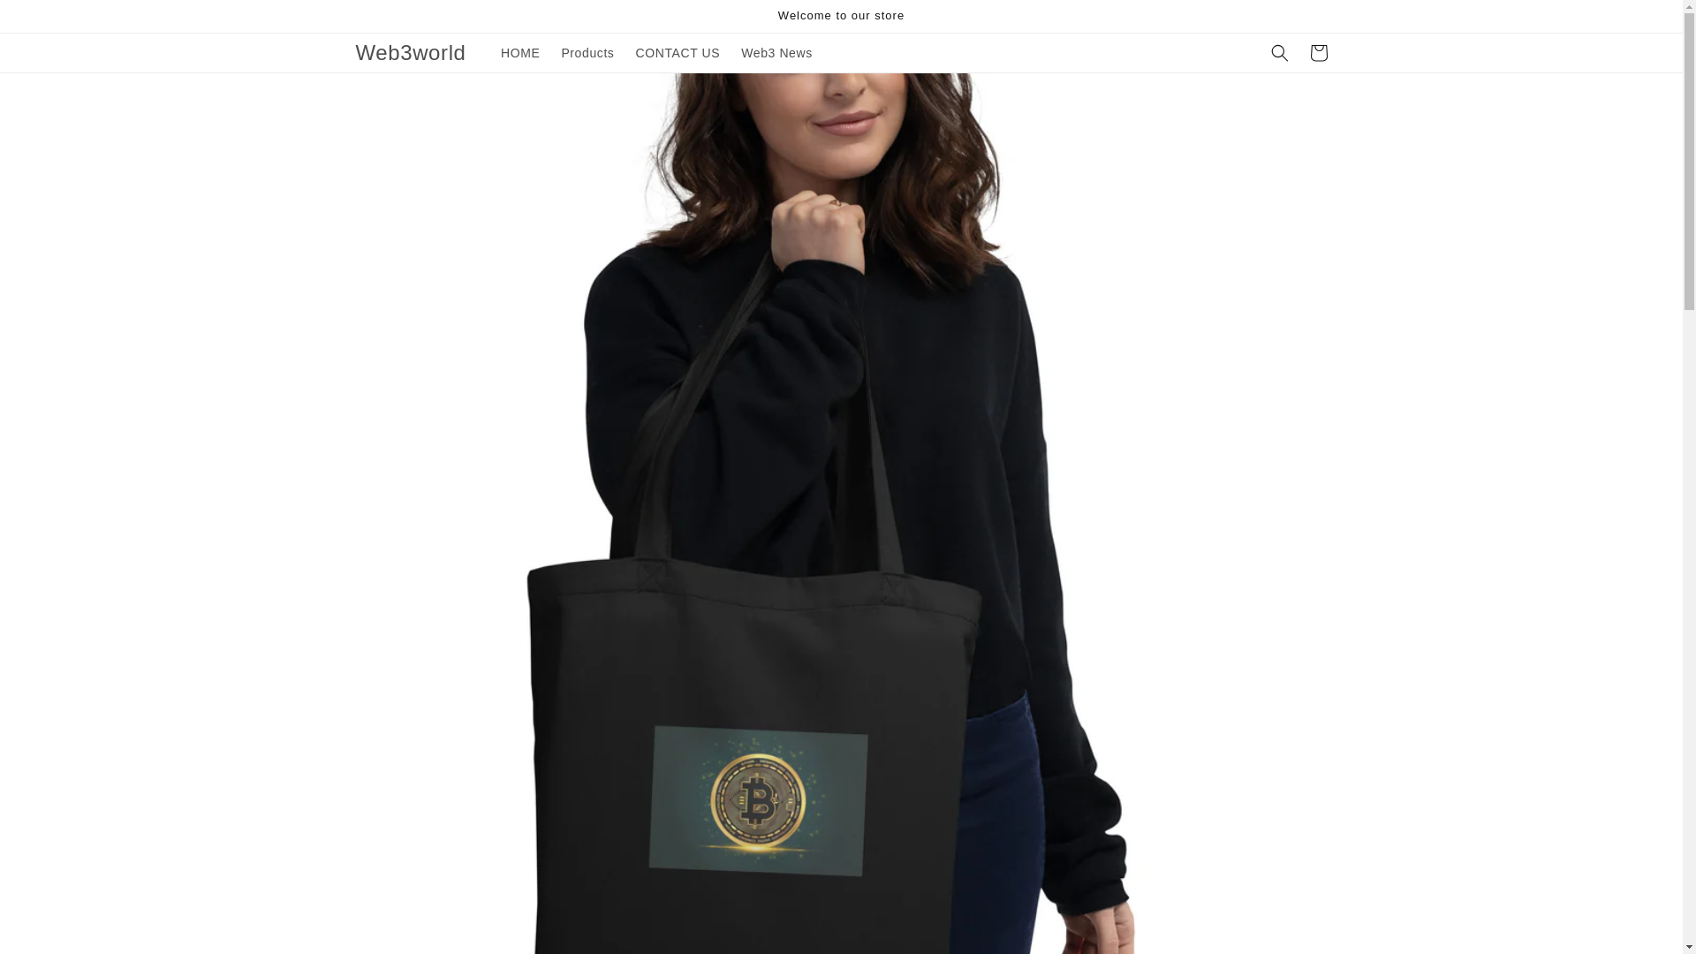  Describe the element at coordinates (677, 53) in the screenshot. I see `CONTACT US` at that location.